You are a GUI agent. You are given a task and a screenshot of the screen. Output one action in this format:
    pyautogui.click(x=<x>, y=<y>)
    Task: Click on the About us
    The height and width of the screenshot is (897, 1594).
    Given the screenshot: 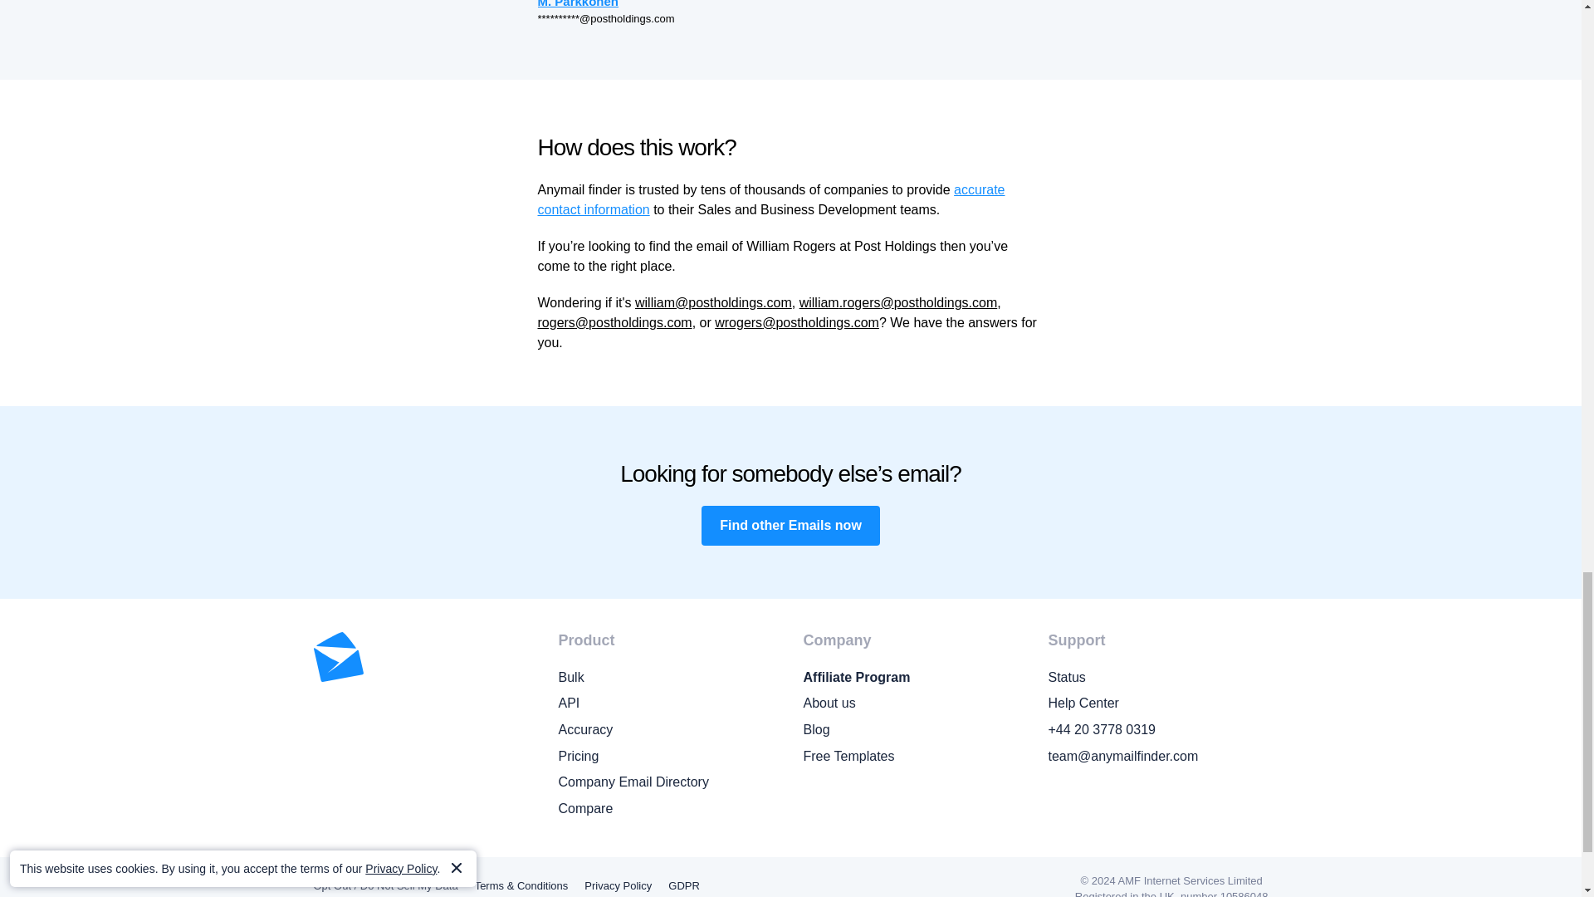 What is the action you would take?
    pyautogui.click(x=913, y=703)
    